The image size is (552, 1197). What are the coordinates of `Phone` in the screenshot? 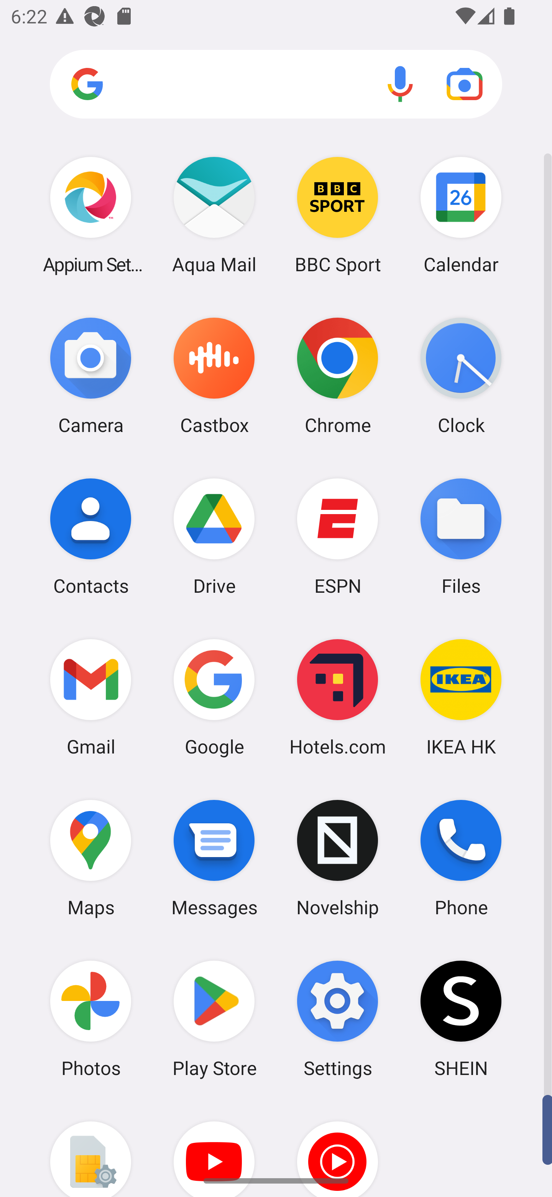 It's located at (461, 858).